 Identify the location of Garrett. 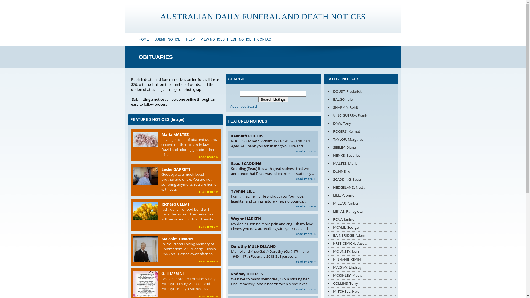
(145, 176).